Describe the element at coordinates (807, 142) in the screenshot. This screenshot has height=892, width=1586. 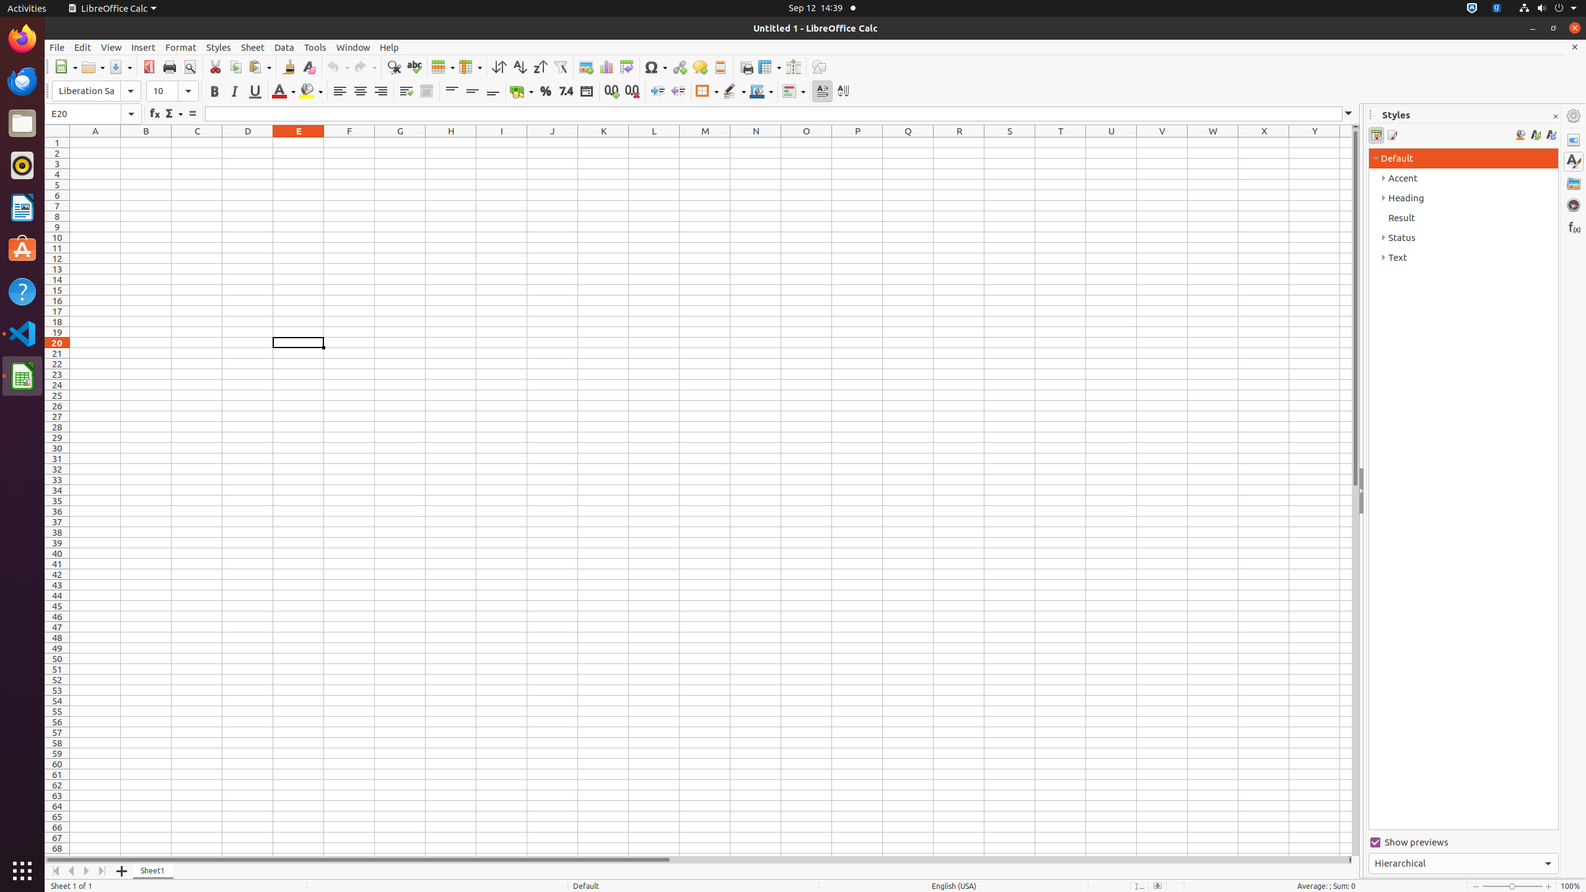
I see `O1` at that location.